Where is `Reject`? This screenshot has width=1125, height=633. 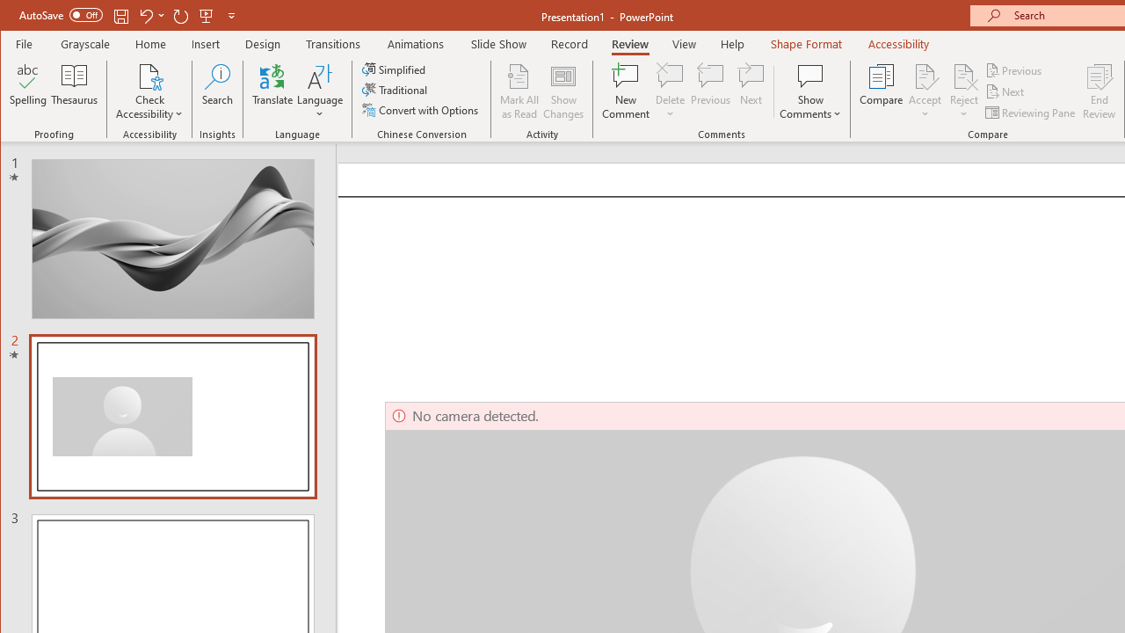
Reject is located at coordinates (963, 91).